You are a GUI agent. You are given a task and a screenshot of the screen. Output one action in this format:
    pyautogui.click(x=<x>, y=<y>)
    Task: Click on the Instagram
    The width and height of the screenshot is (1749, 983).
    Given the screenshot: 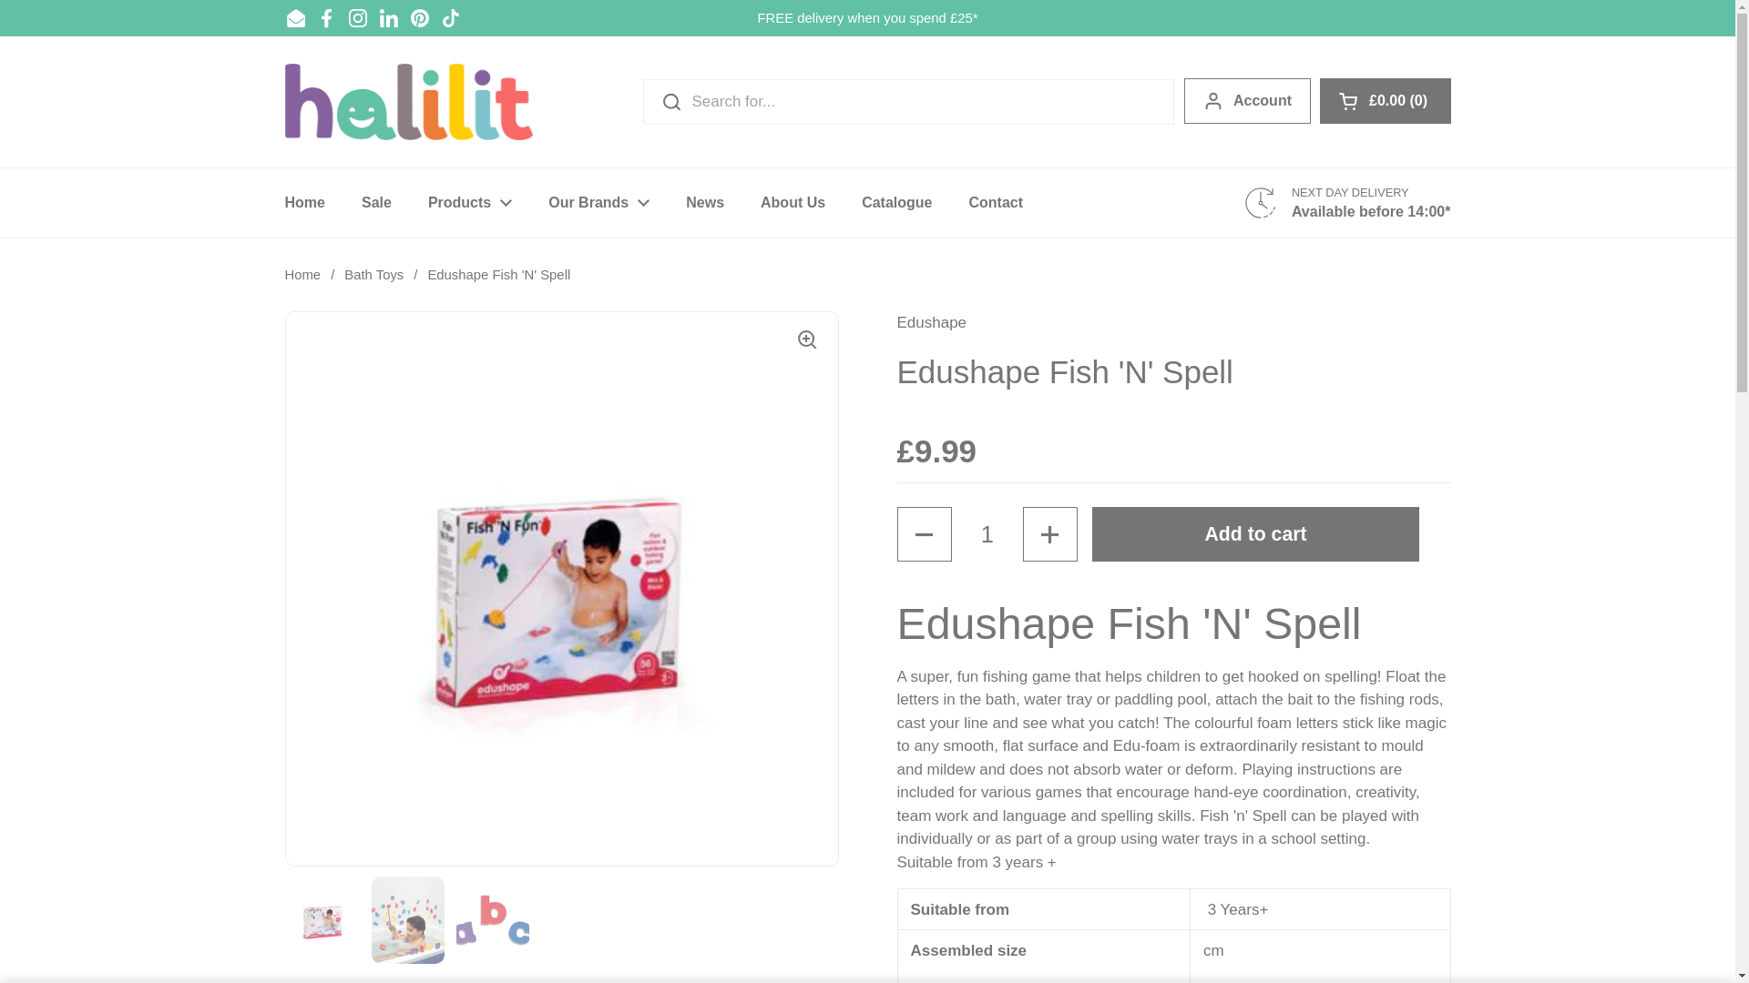 What is the action you would take?
    pyautogui.click(x=357, y=18)
    